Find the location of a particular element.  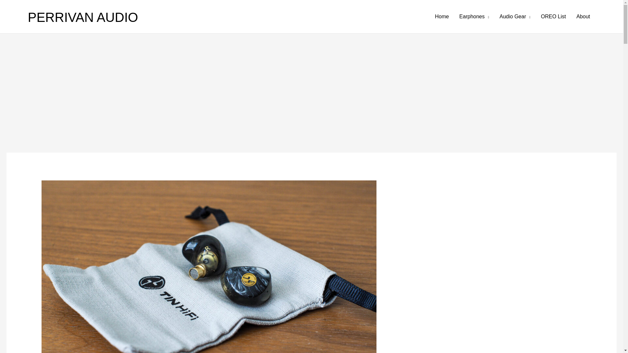

Audio Gear is located at coordinates (515, 17).